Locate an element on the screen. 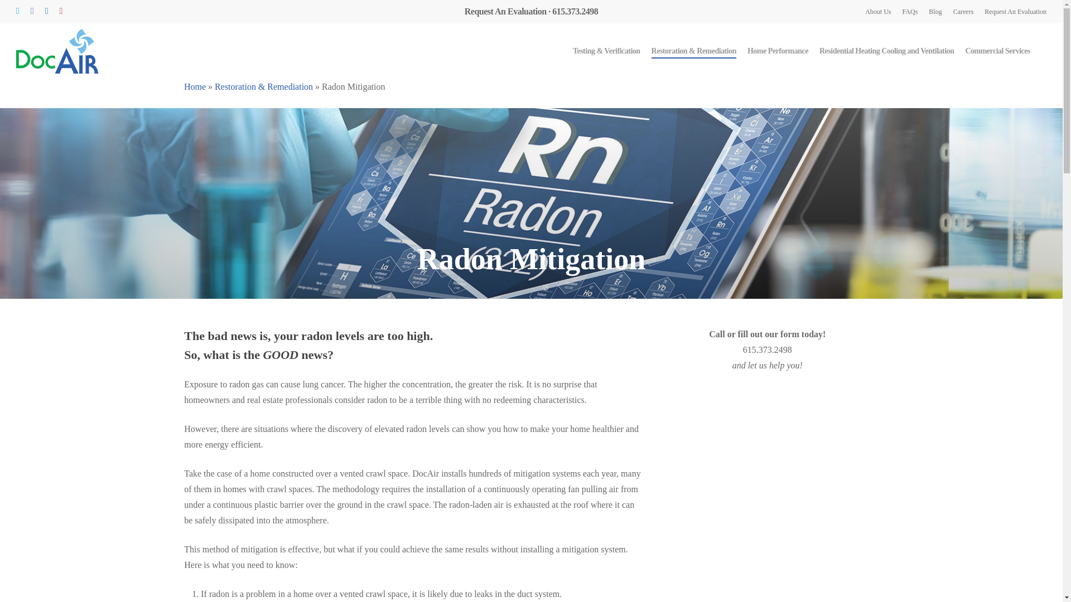  Blog is located at coordinates (935, 11).